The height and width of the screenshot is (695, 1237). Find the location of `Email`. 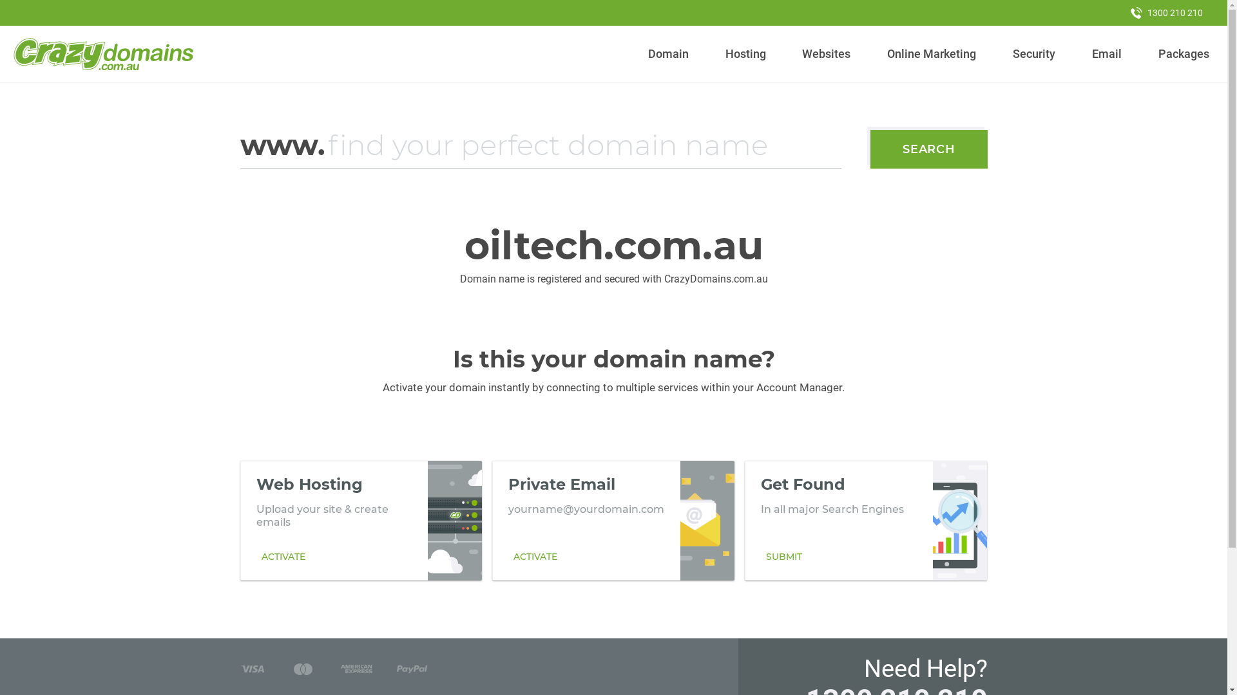

Email is located at coordinates (1107, 54).